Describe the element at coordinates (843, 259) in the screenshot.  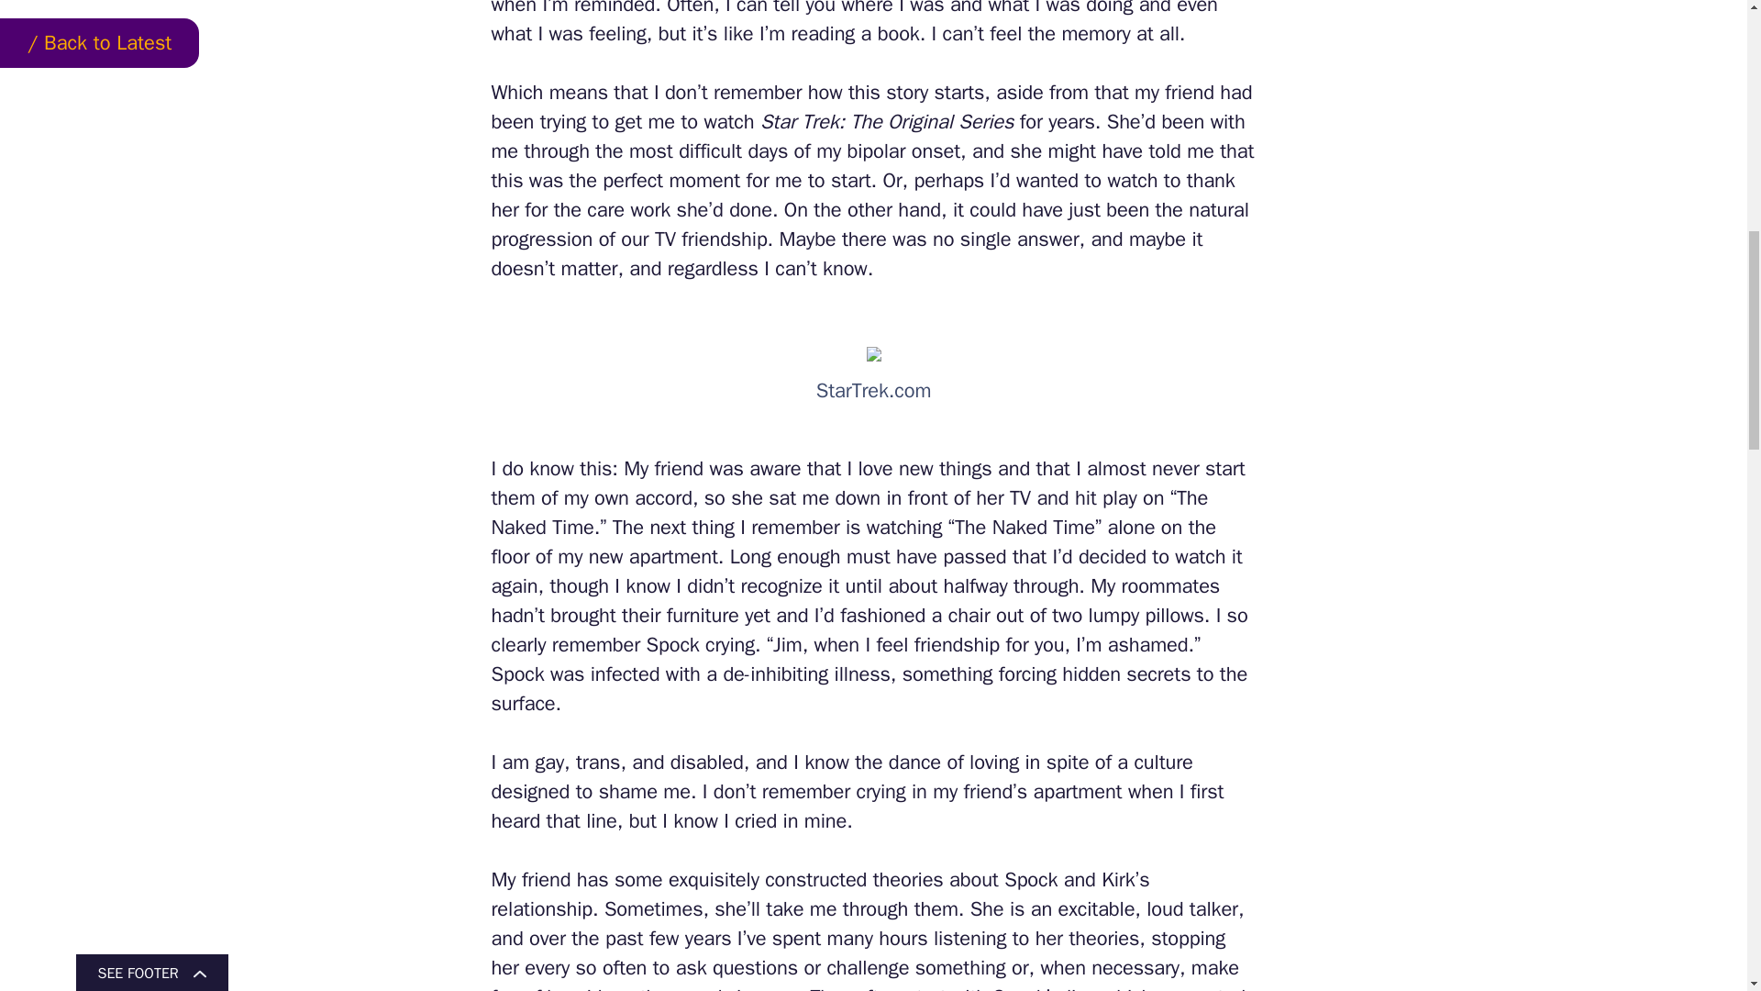
I see `TERMS OF USE` at that location.